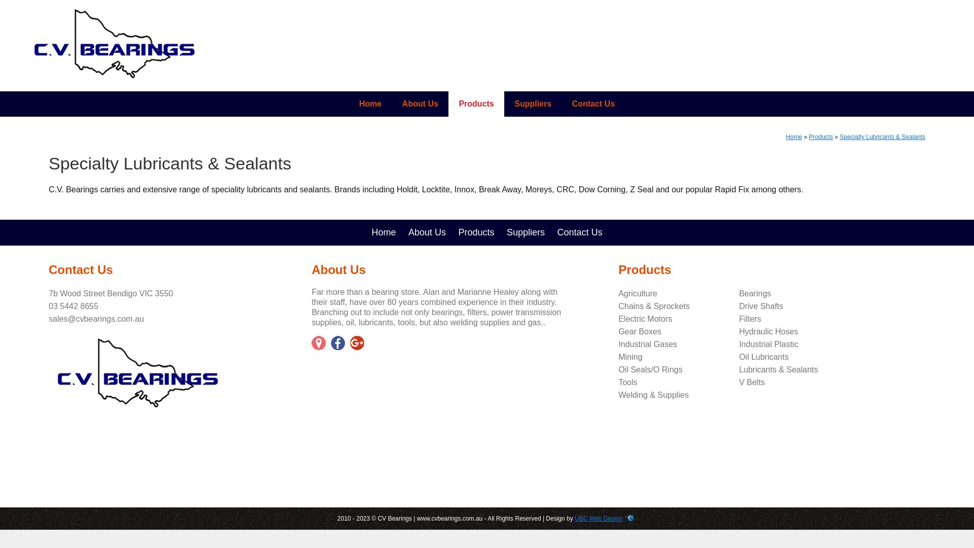  What do you see at coordinates (384, 232) in the screenshot?
I see `Home` at bounding box center [384, 232].